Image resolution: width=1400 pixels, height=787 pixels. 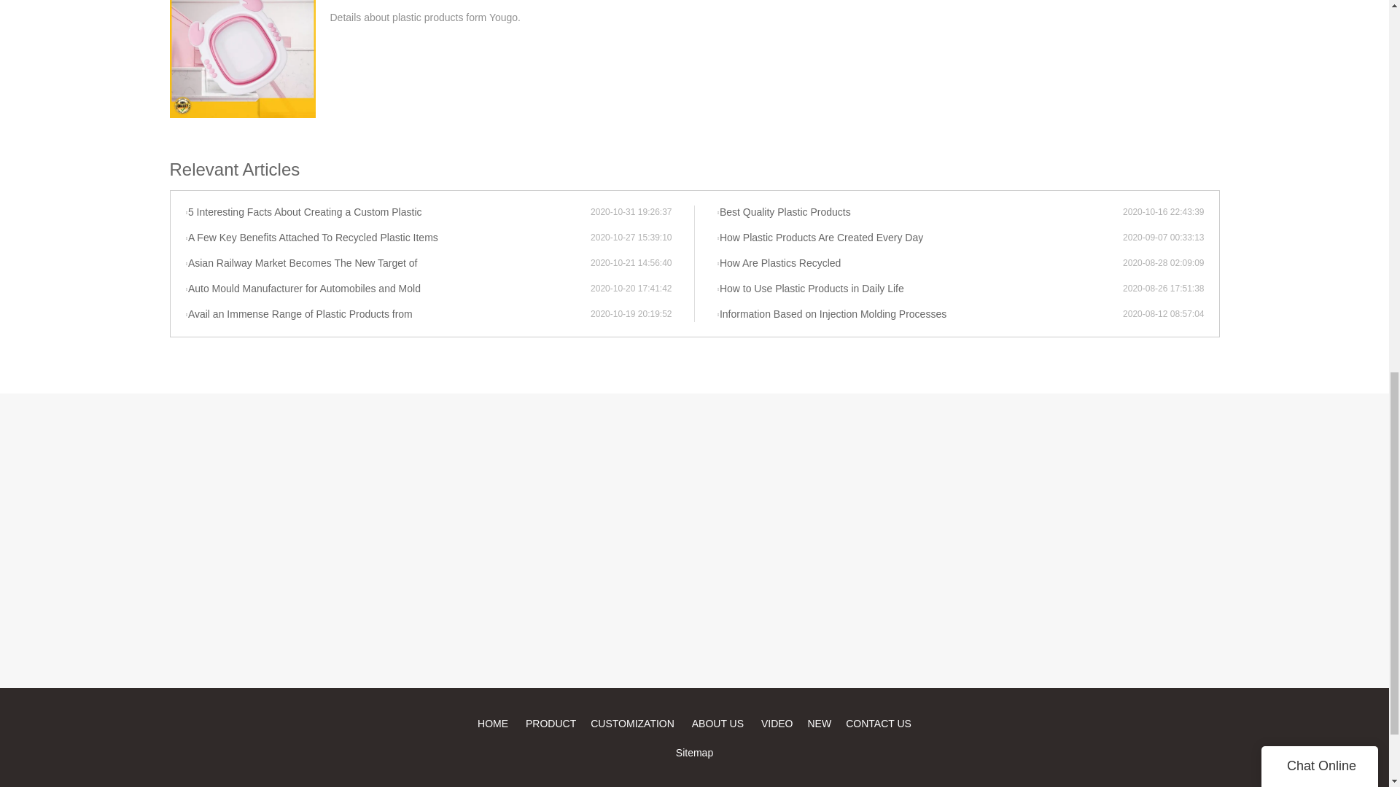 What do you see at coordinates (388, 315) in the screenshot?
I see `Avail an Immense Range of Plastic Products from` at bounding box center [388, 315].